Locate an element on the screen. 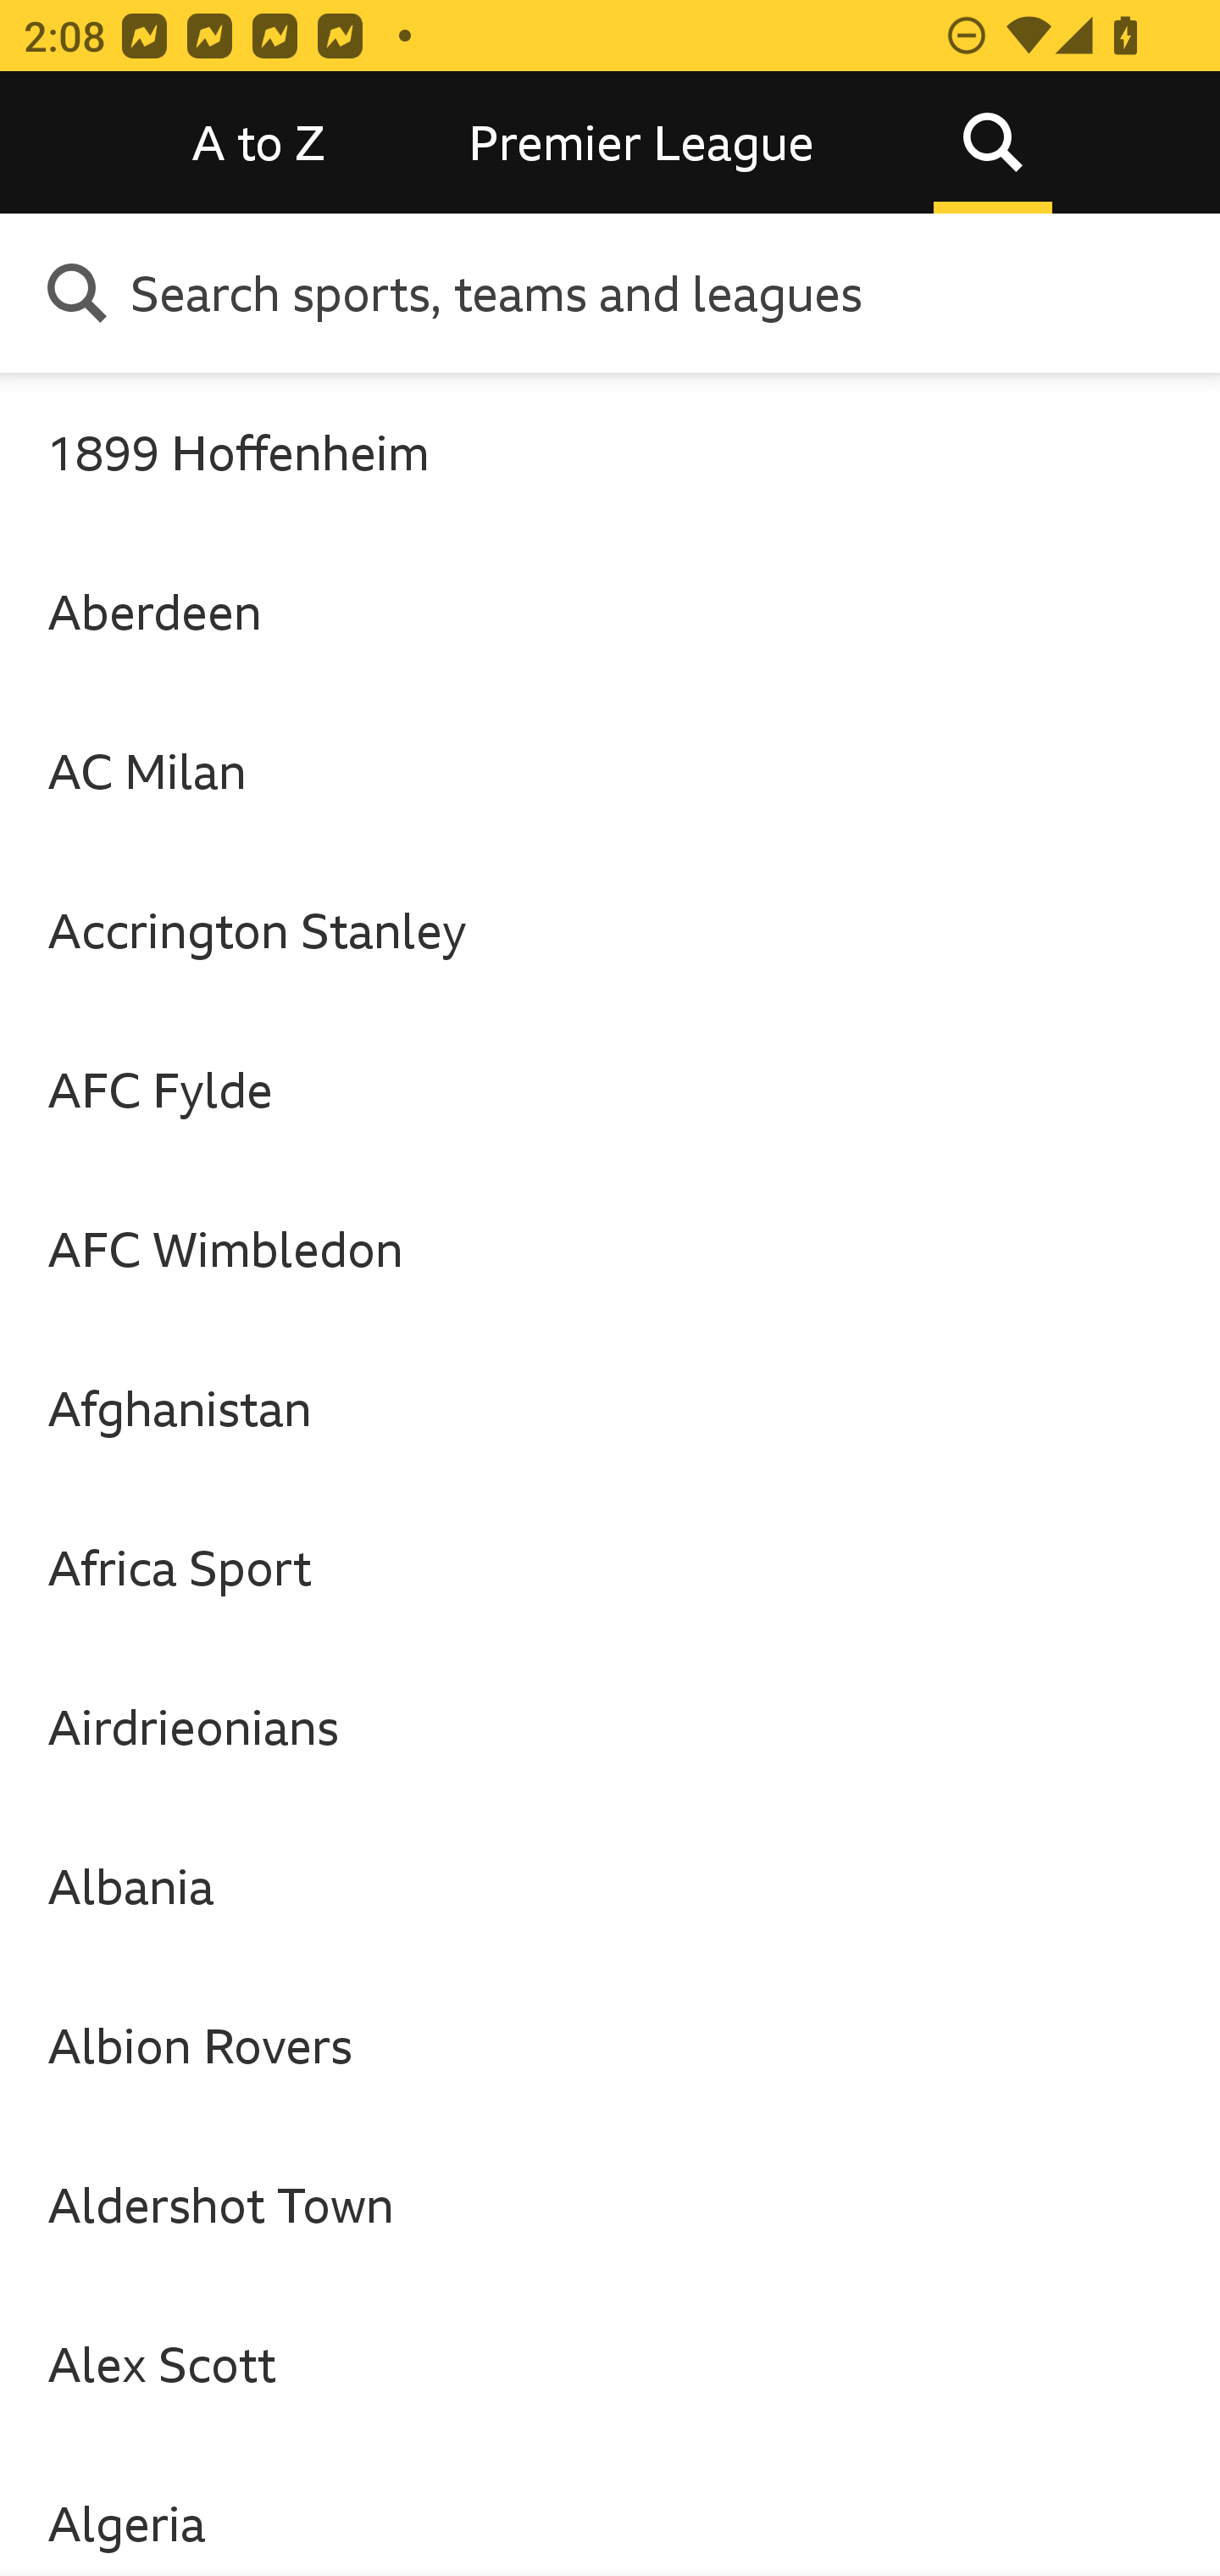  AFC Fylde is located at coordinates (610, 1090).